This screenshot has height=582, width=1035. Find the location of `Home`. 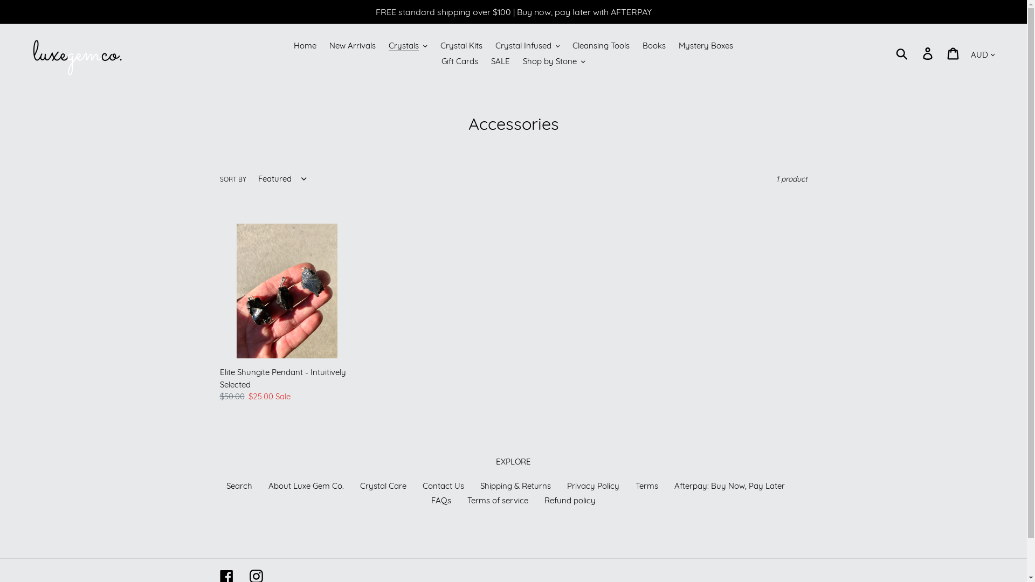

Home is located at coordinates (305, 46).